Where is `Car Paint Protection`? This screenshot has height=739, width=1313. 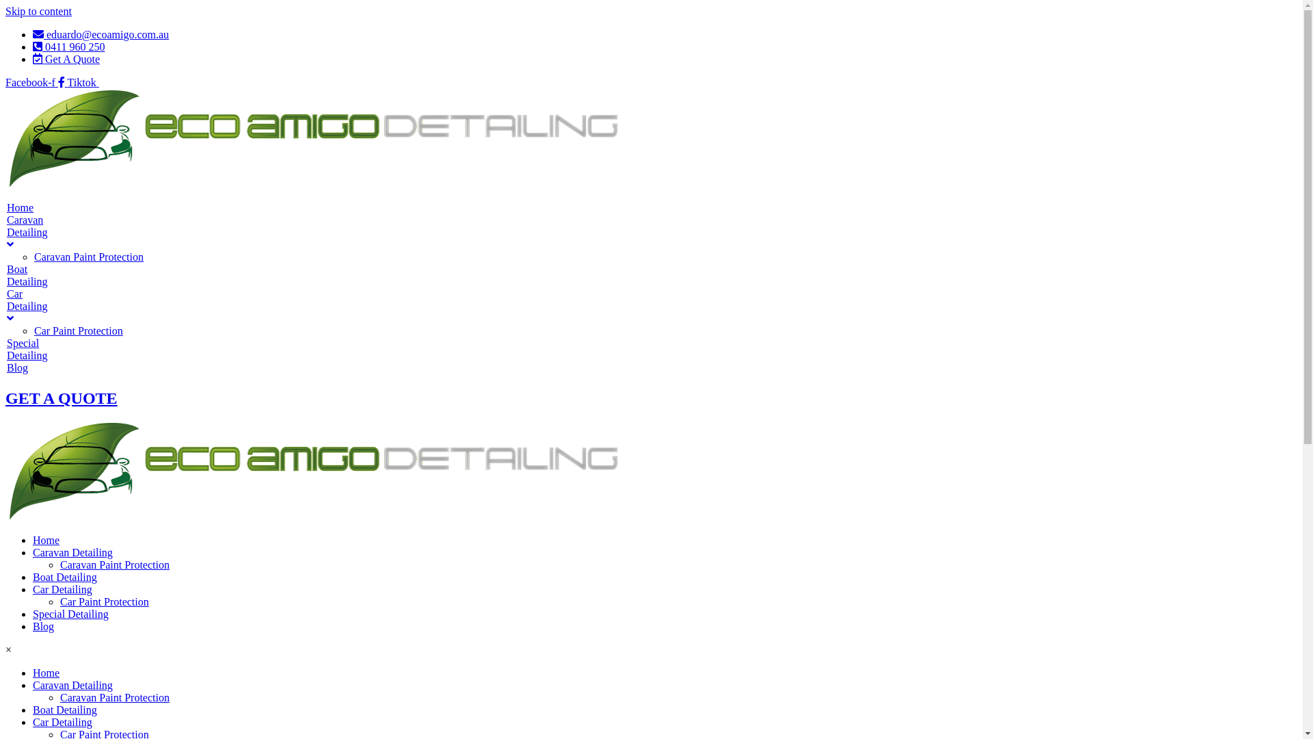
Car Paint Protection is located at coordinates (105, 602).